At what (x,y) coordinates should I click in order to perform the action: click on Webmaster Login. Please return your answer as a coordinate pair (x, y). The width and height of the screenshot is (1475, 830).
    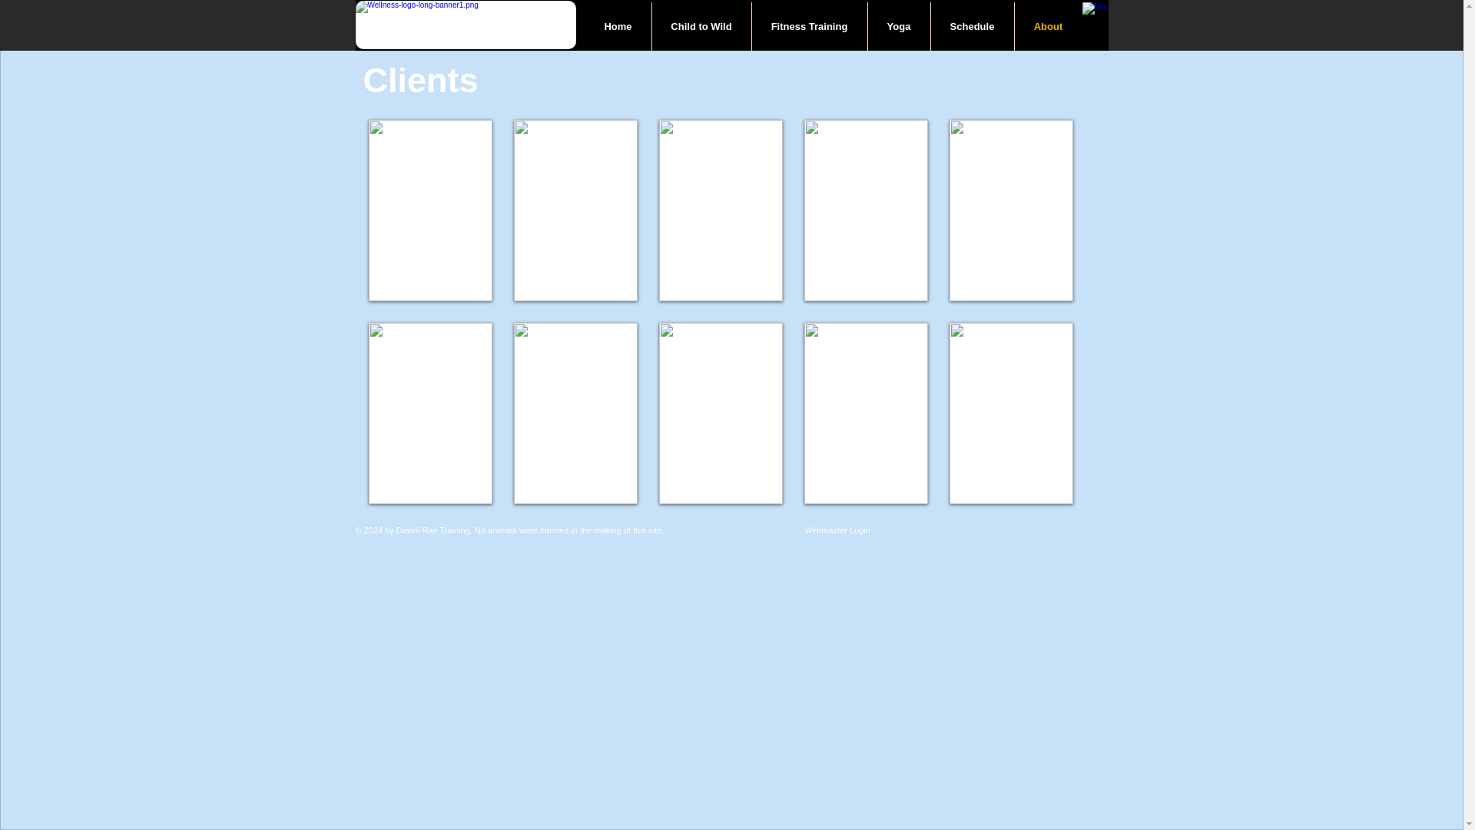
    Looking at the image, I should click on (837, 530).